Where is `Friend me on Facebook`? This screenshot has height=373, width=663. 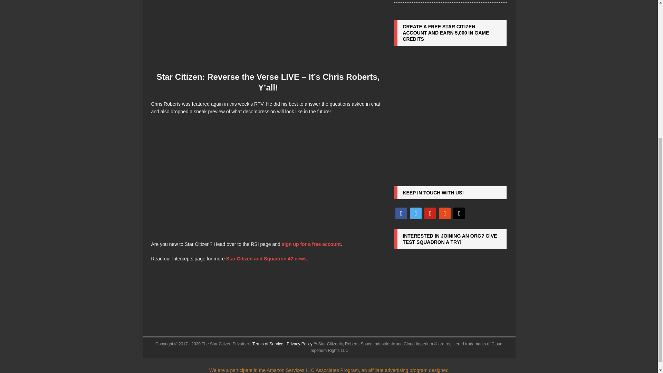
Friend me on Facebook is located at coordinates (401, 213).